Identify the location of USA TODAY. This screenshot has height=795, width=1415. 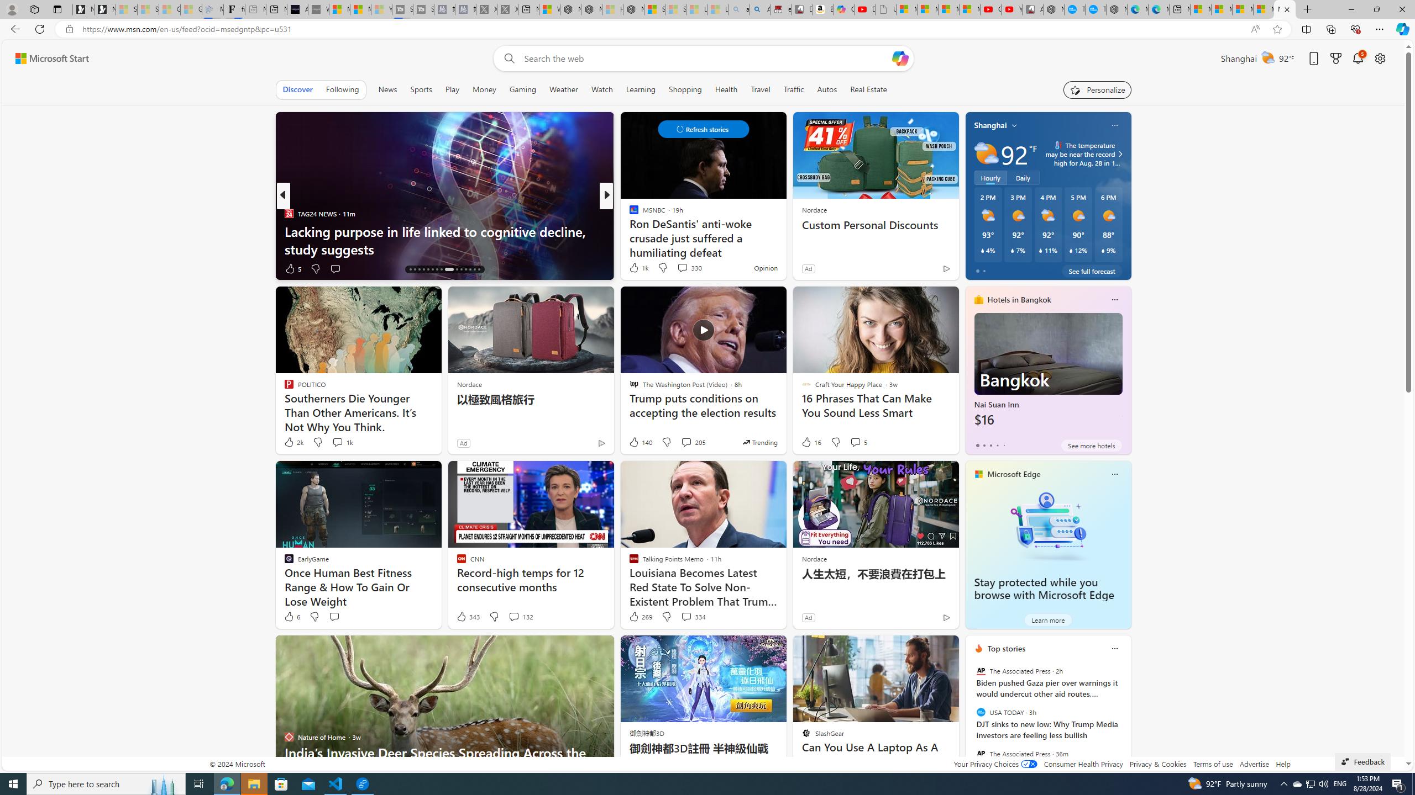
(981, 712).